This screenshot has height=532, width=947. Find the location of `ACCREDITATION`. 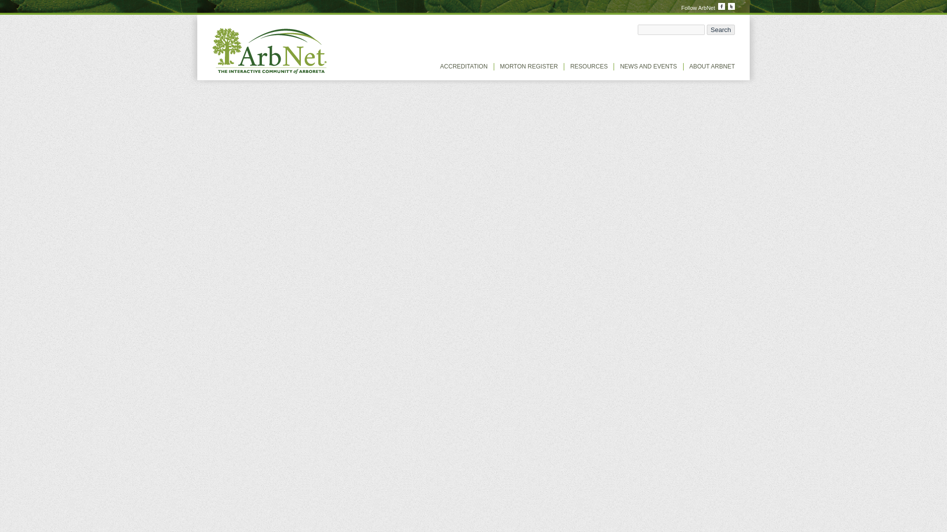

ACCREDITATION is located at coordinates (464, 66).